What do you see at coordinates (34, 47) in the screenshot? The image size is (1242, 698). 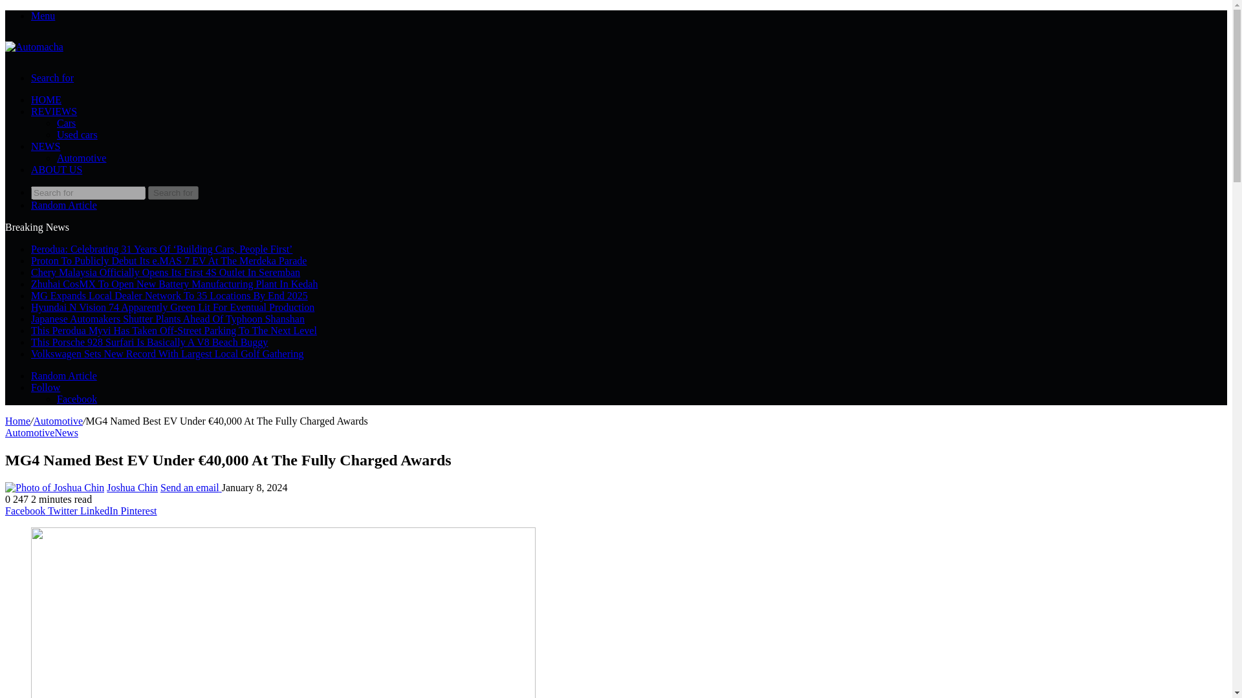 I see `Automacha` at bounding box center [34, 47].